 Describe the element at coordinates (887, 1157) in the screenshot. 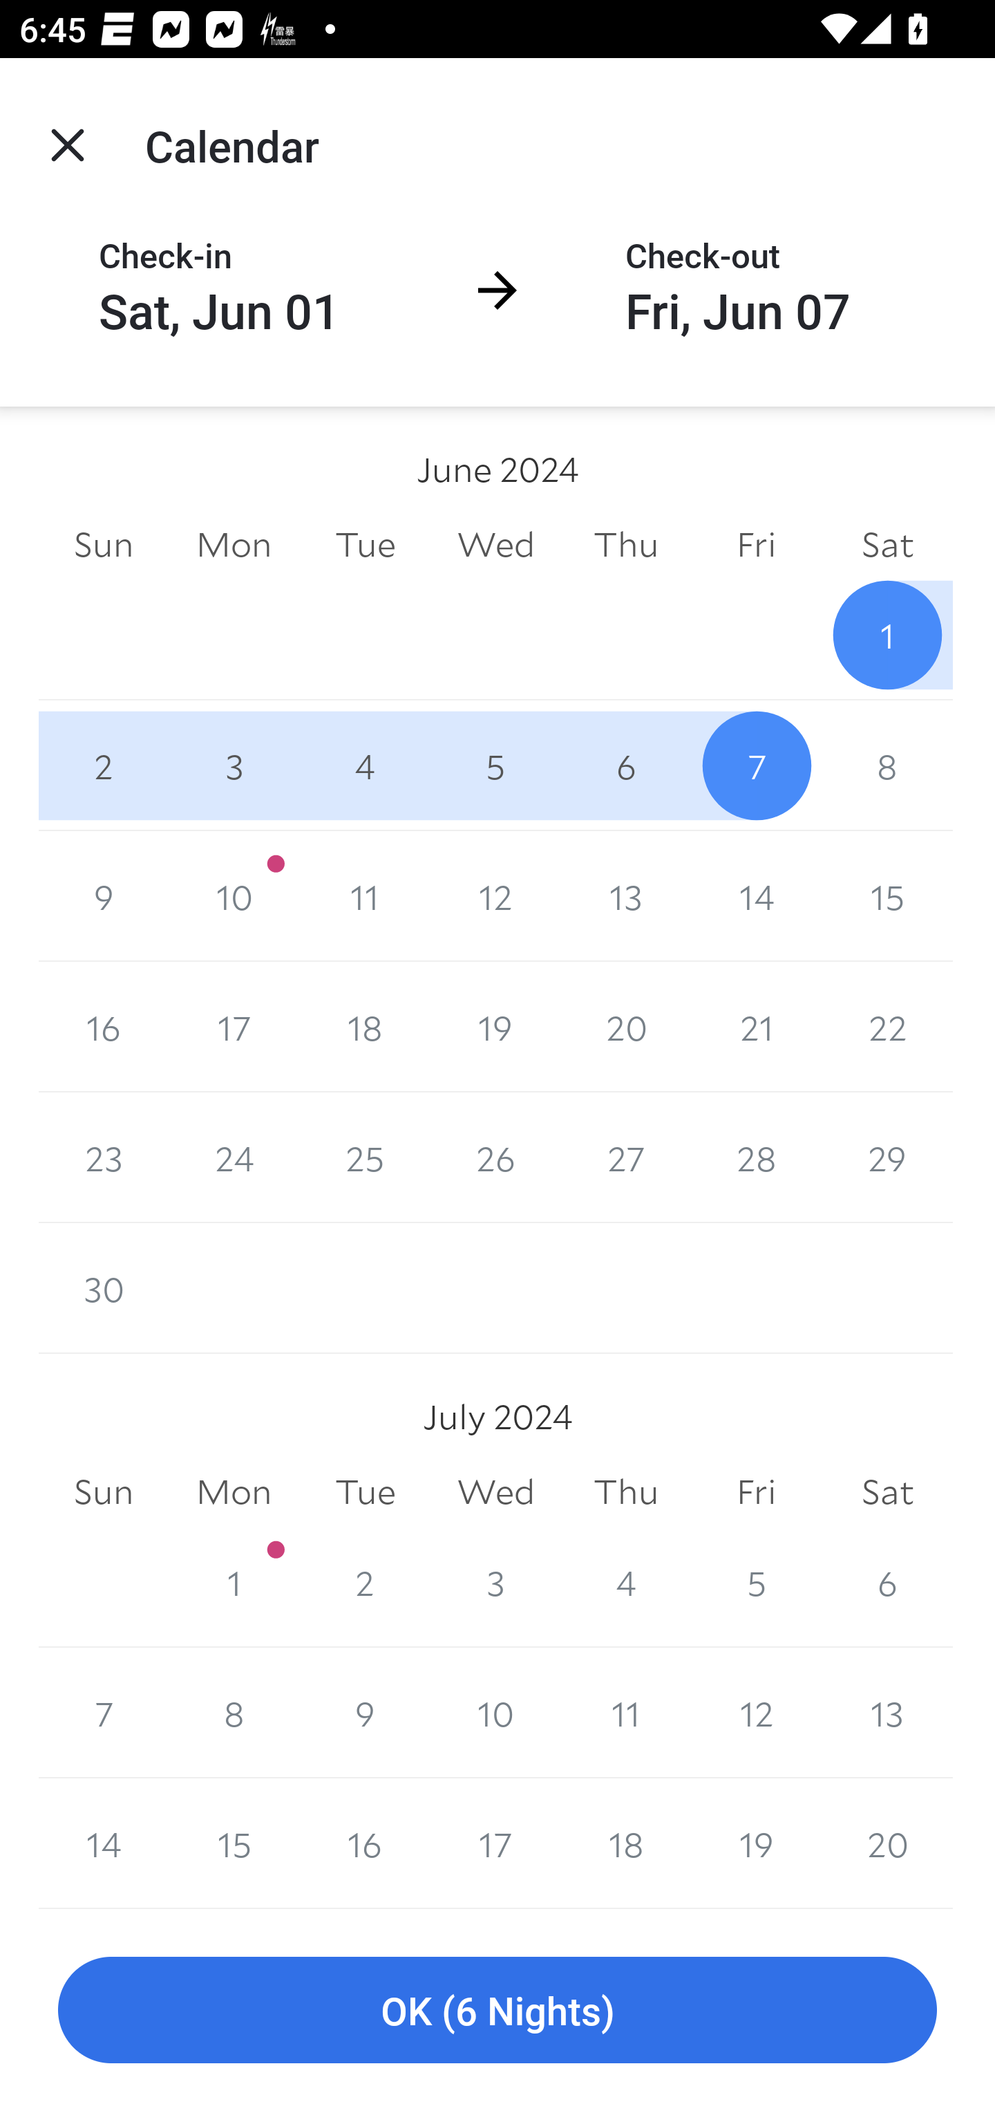

I see `29 29 June 2024` at that location.